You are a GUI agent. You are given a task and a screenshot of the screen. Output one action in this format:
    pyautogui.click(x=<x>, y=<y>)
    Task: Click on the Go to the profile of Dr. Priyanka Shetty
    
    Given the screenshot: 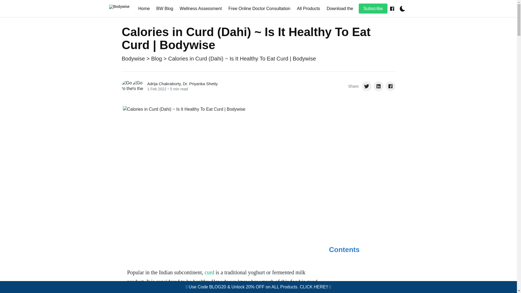 What is the action you would take?
    pyautogui.click(x=138, y=86)
    